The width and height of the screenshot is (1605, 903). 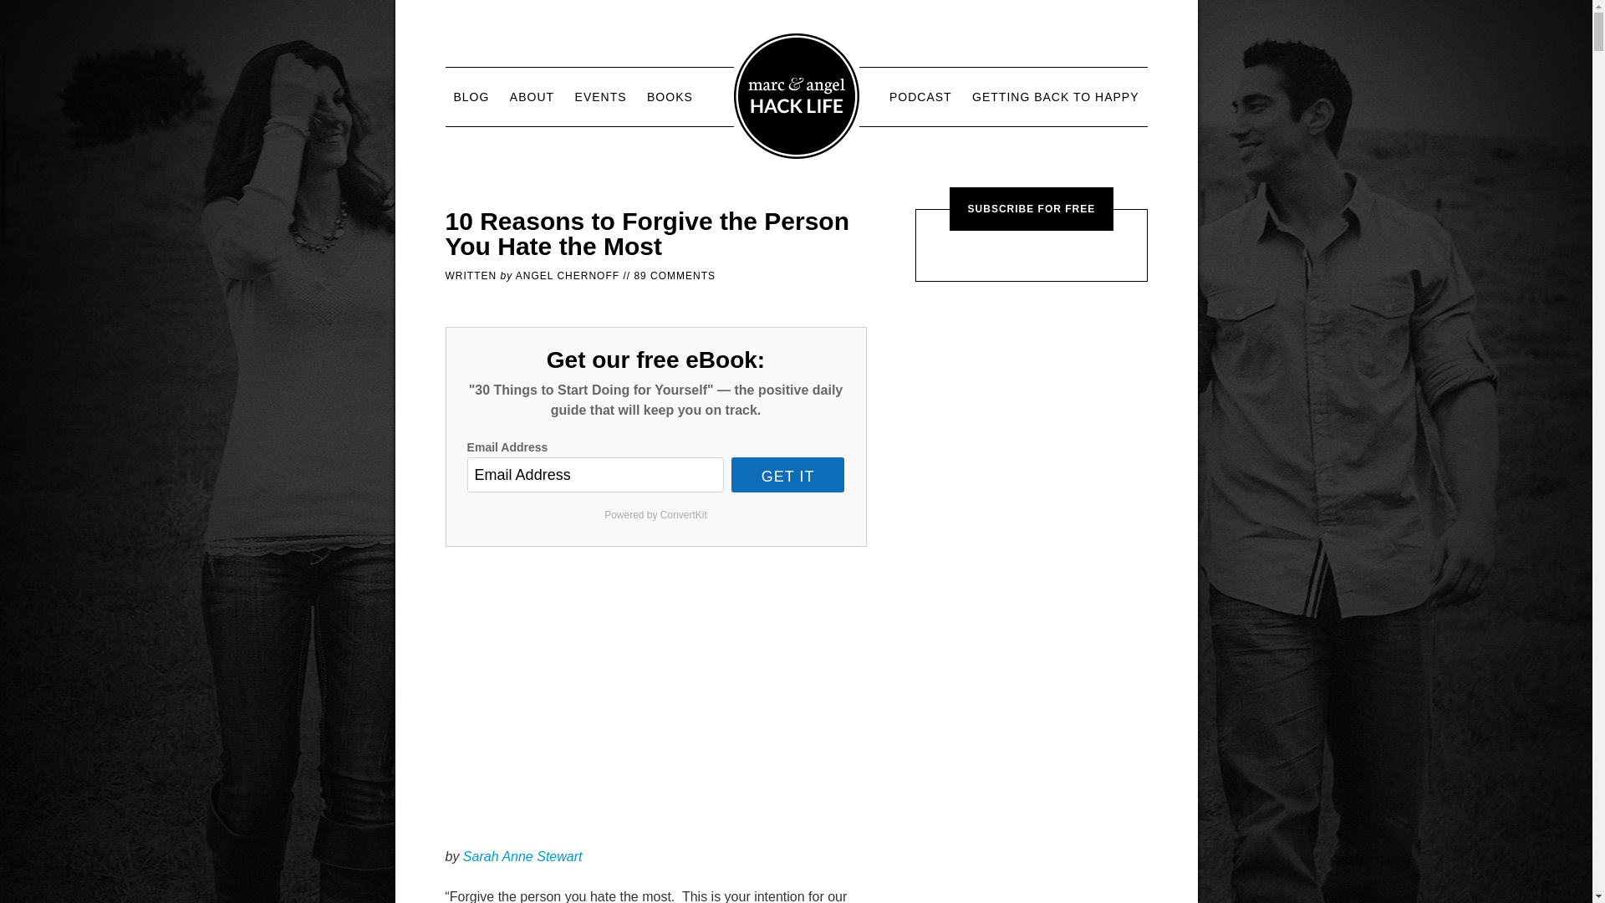 What do you see at coordinates (796, 95) in the screenshot?
I see `MARC AND ANGEL HACK LIFE` at bounding box center [796, 95].